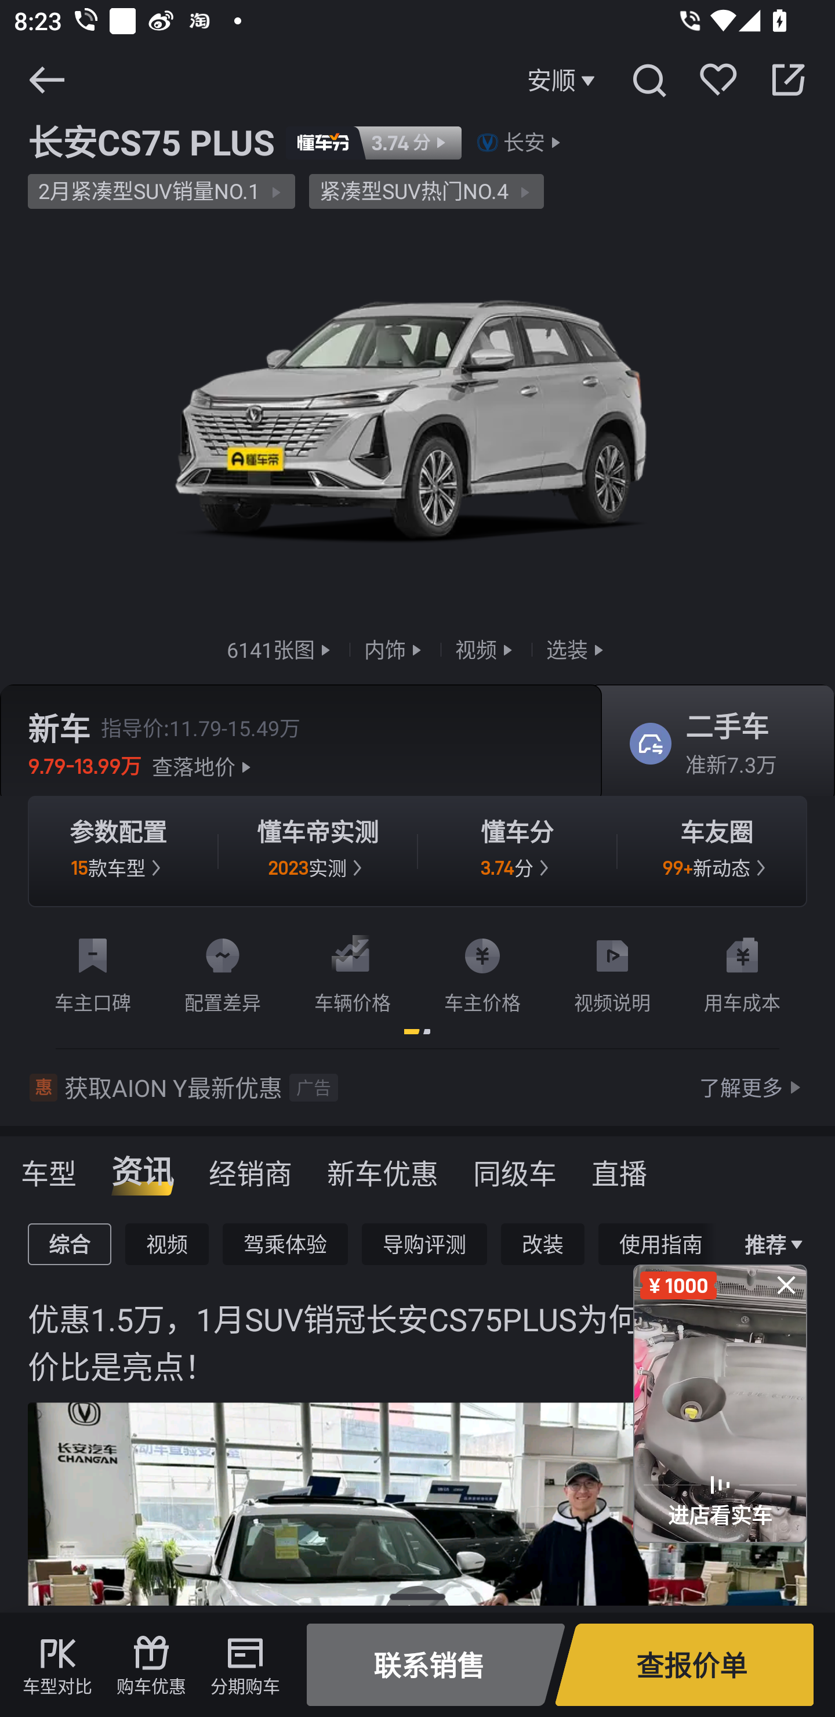  I want to click on 同级车, so click(515, 1167).